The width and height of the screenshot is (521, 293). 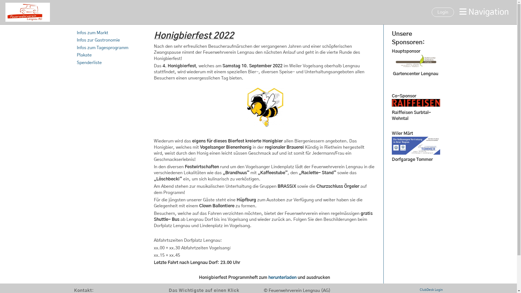 I want to click on Raiffeisen, so click(x=416, y=105).